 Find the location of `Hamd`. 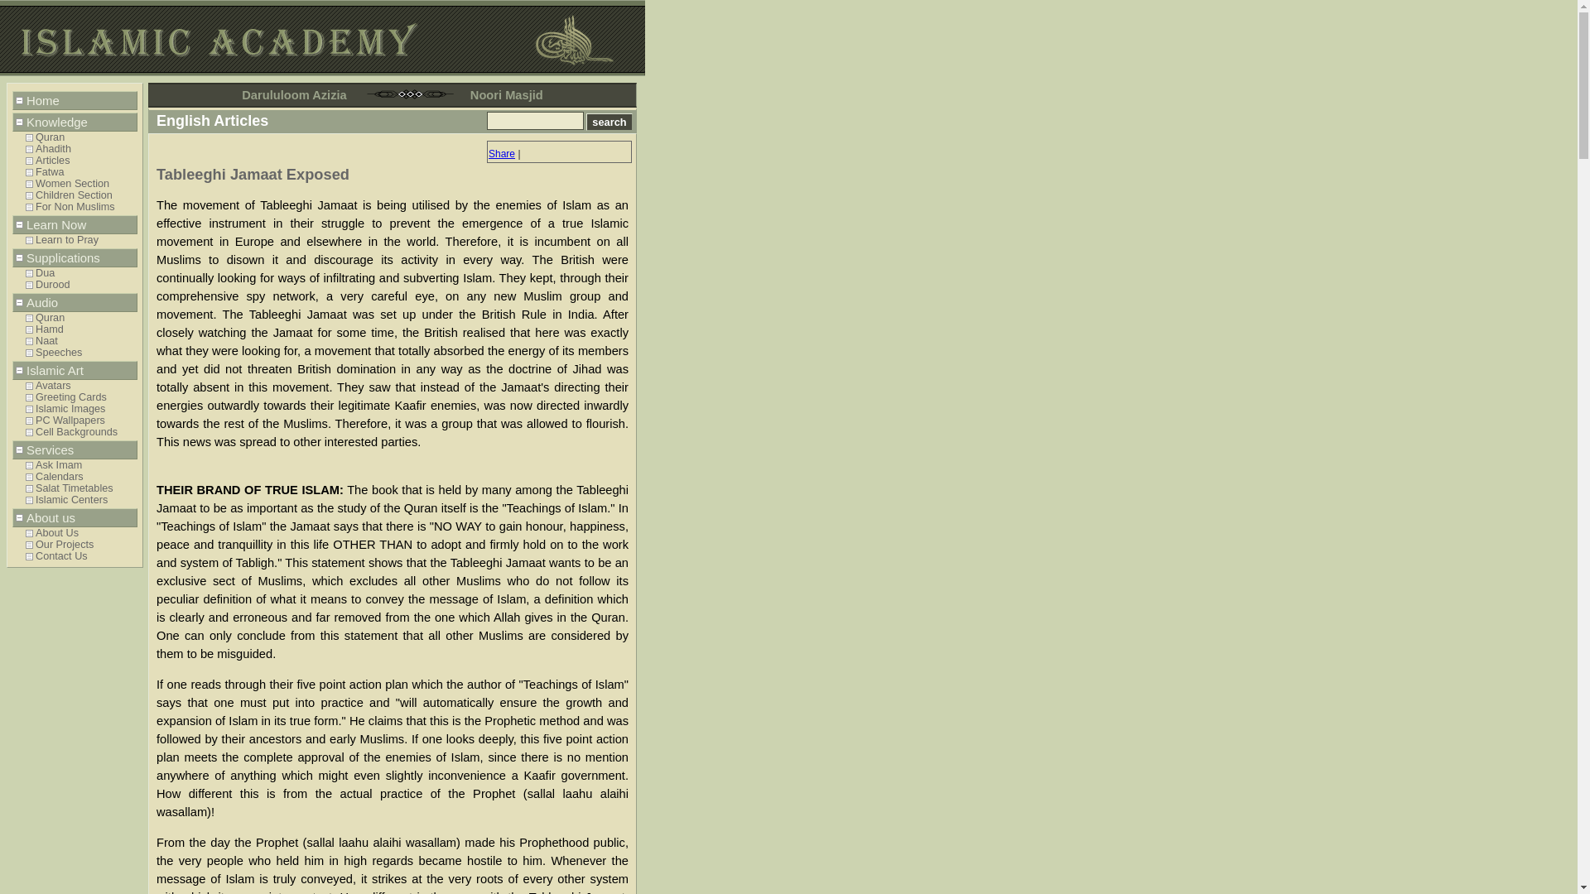

Hamd is located at coordinates (81, 329).